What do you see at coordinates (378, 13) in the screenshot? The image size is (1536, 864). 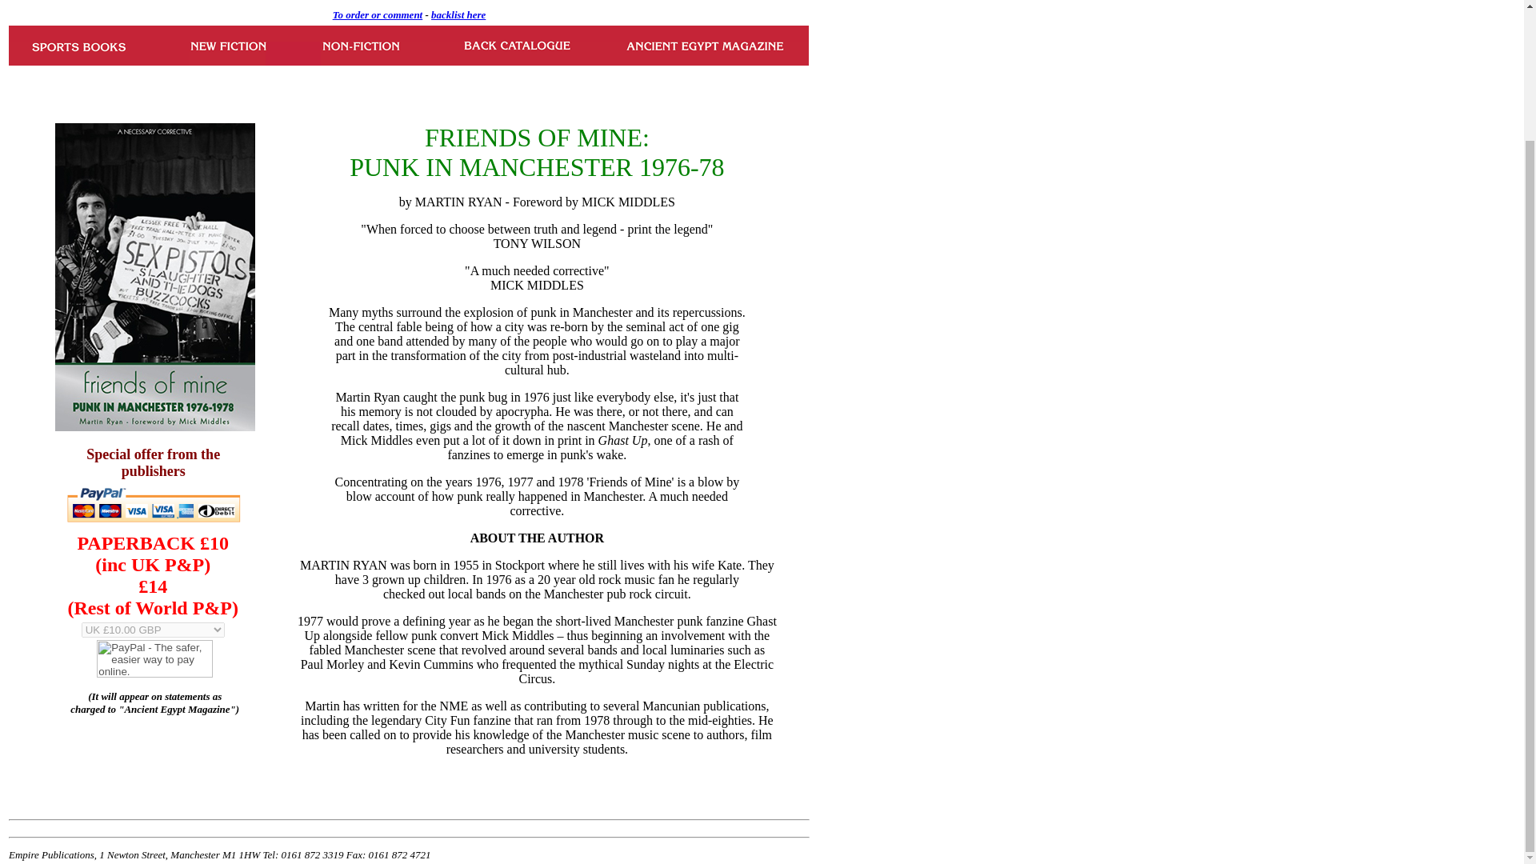 I see `To order or comment` at bounding box center [378, 13].